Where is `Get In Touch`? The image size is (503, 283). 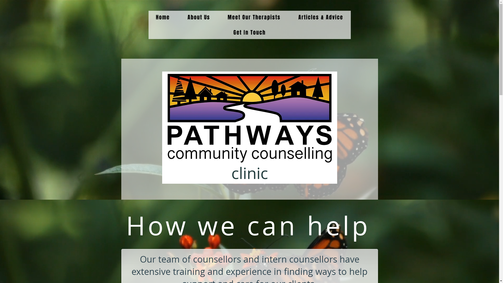 Get In Touch is located at coordinates (249, 32).